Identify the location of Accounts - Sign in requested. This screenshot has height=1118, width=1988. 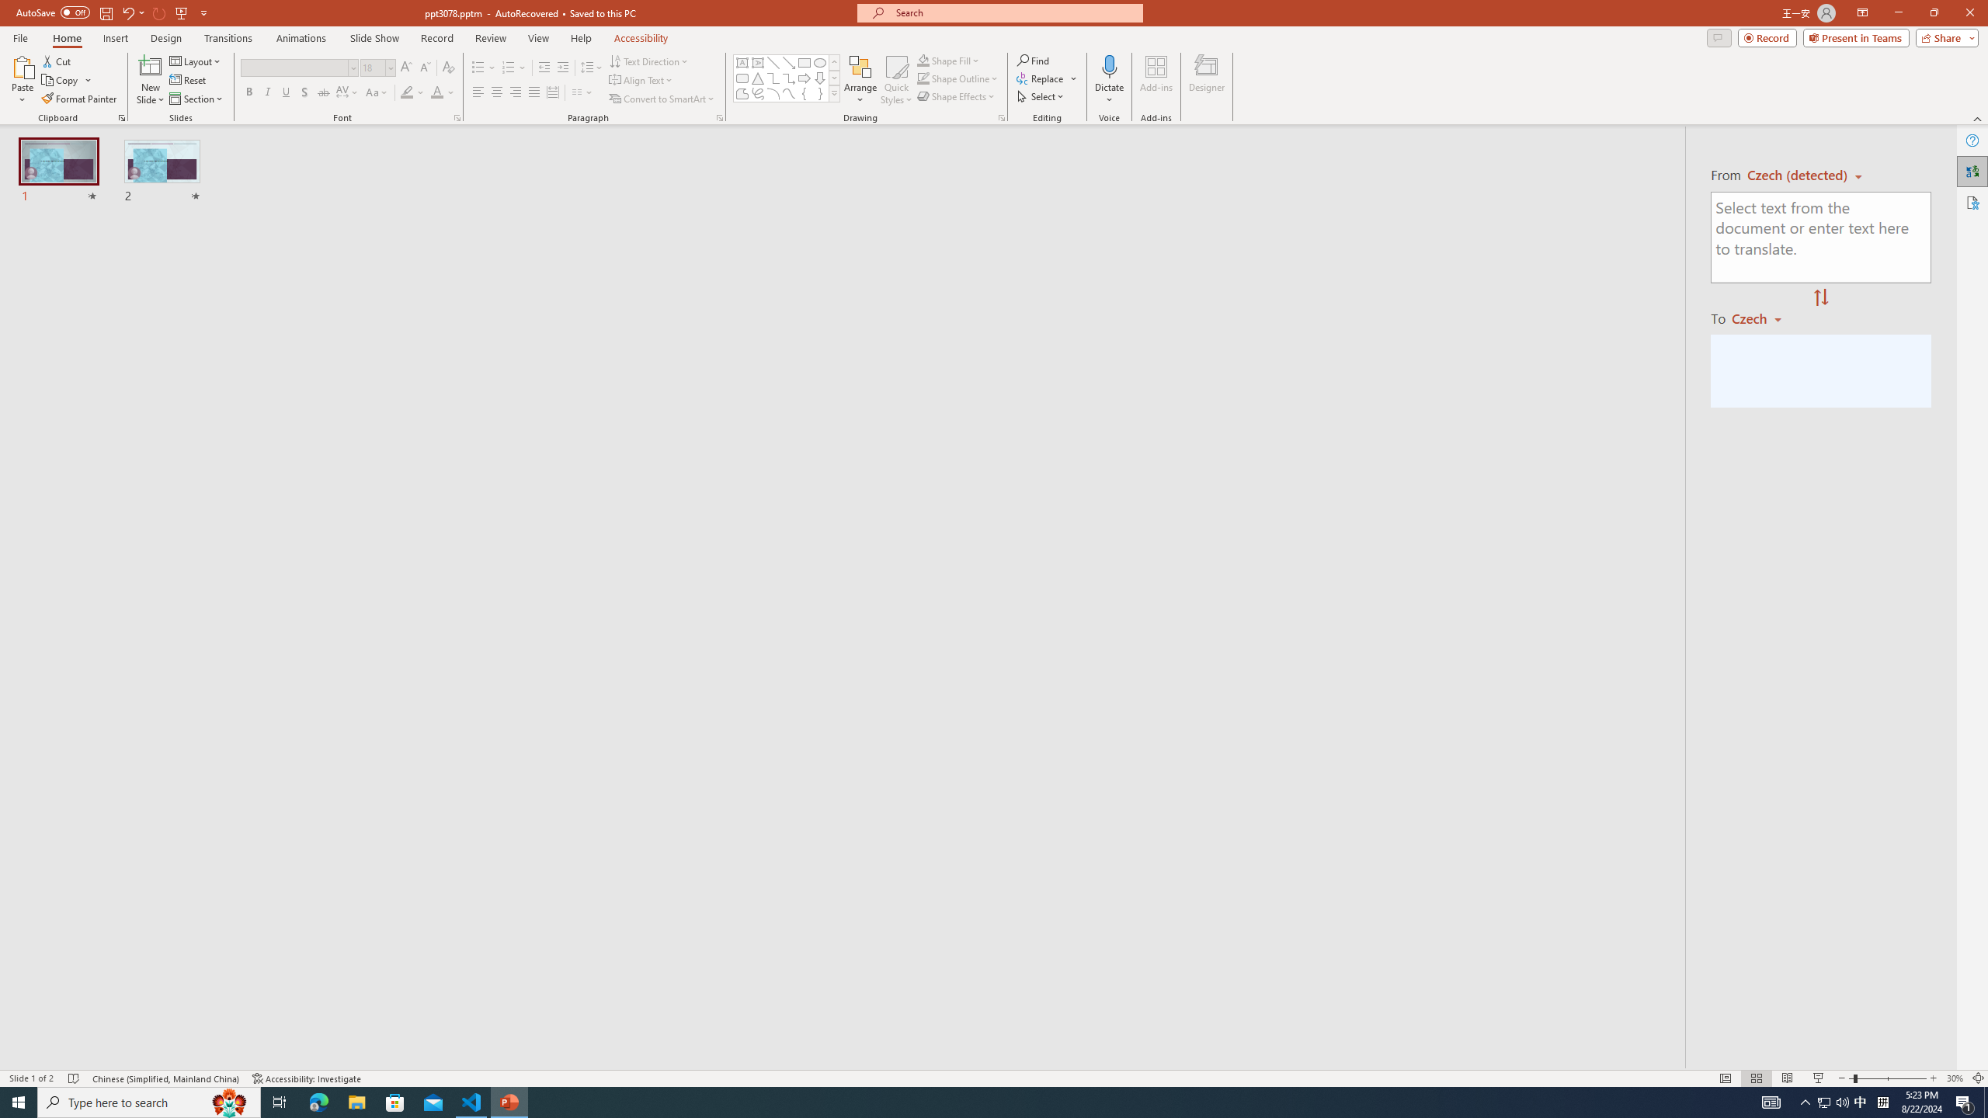
(106, 943).